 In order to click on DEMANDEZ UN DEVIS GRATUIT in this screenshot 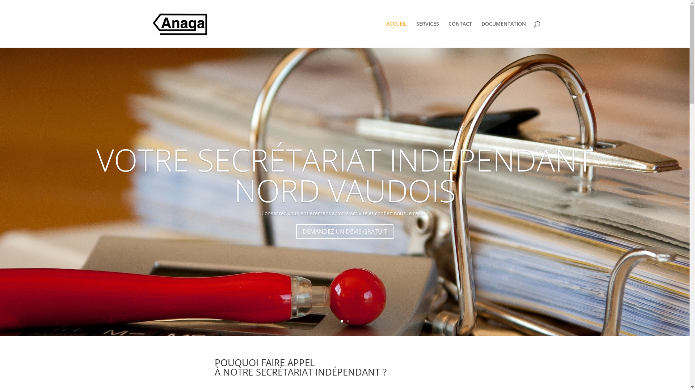, I will do `click(345, 232)`.